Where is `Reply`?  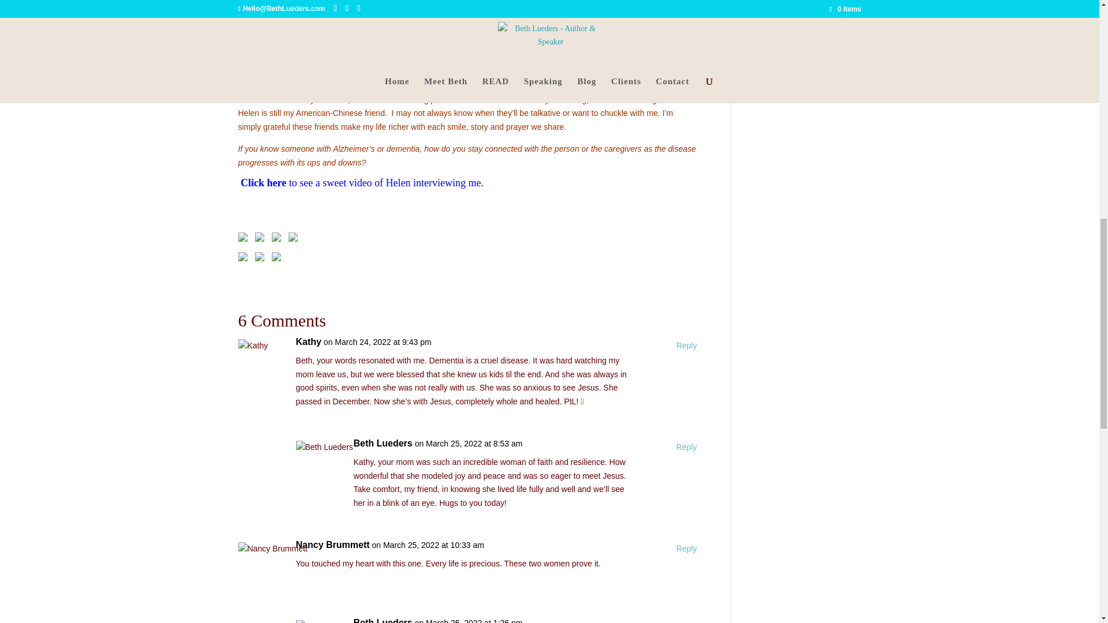
Reply is located at coordinates (686, 549).